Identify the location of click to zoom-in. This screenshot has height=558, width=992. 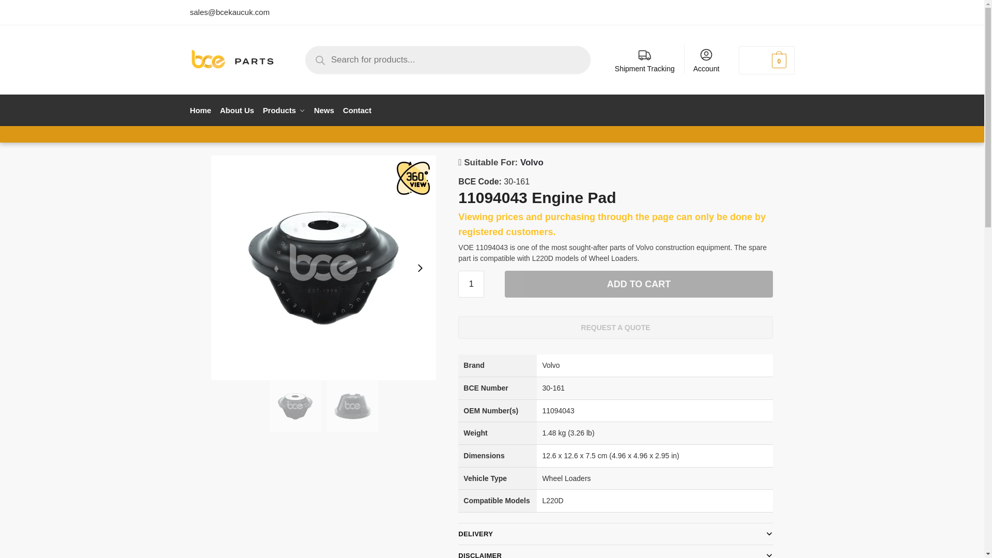
(323, 268).